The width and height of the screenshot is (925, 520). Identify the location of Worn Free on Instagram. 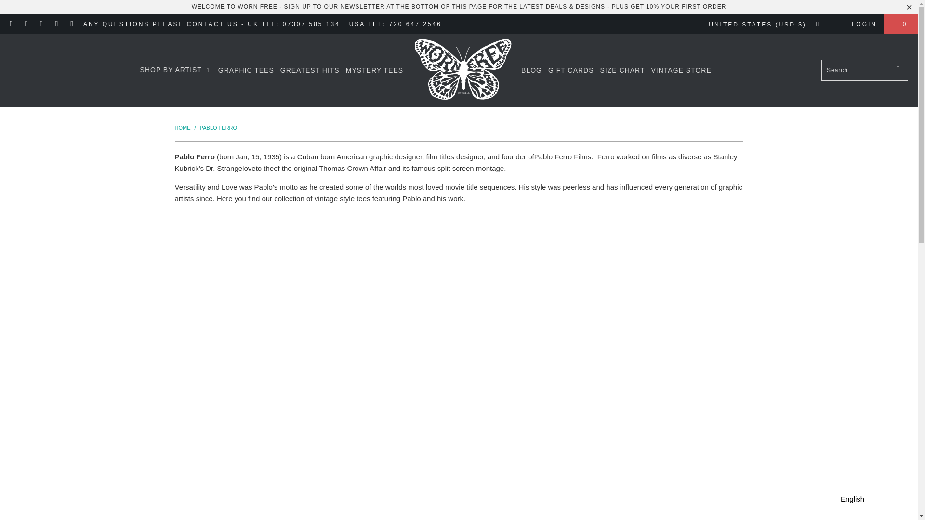
(41, 24).